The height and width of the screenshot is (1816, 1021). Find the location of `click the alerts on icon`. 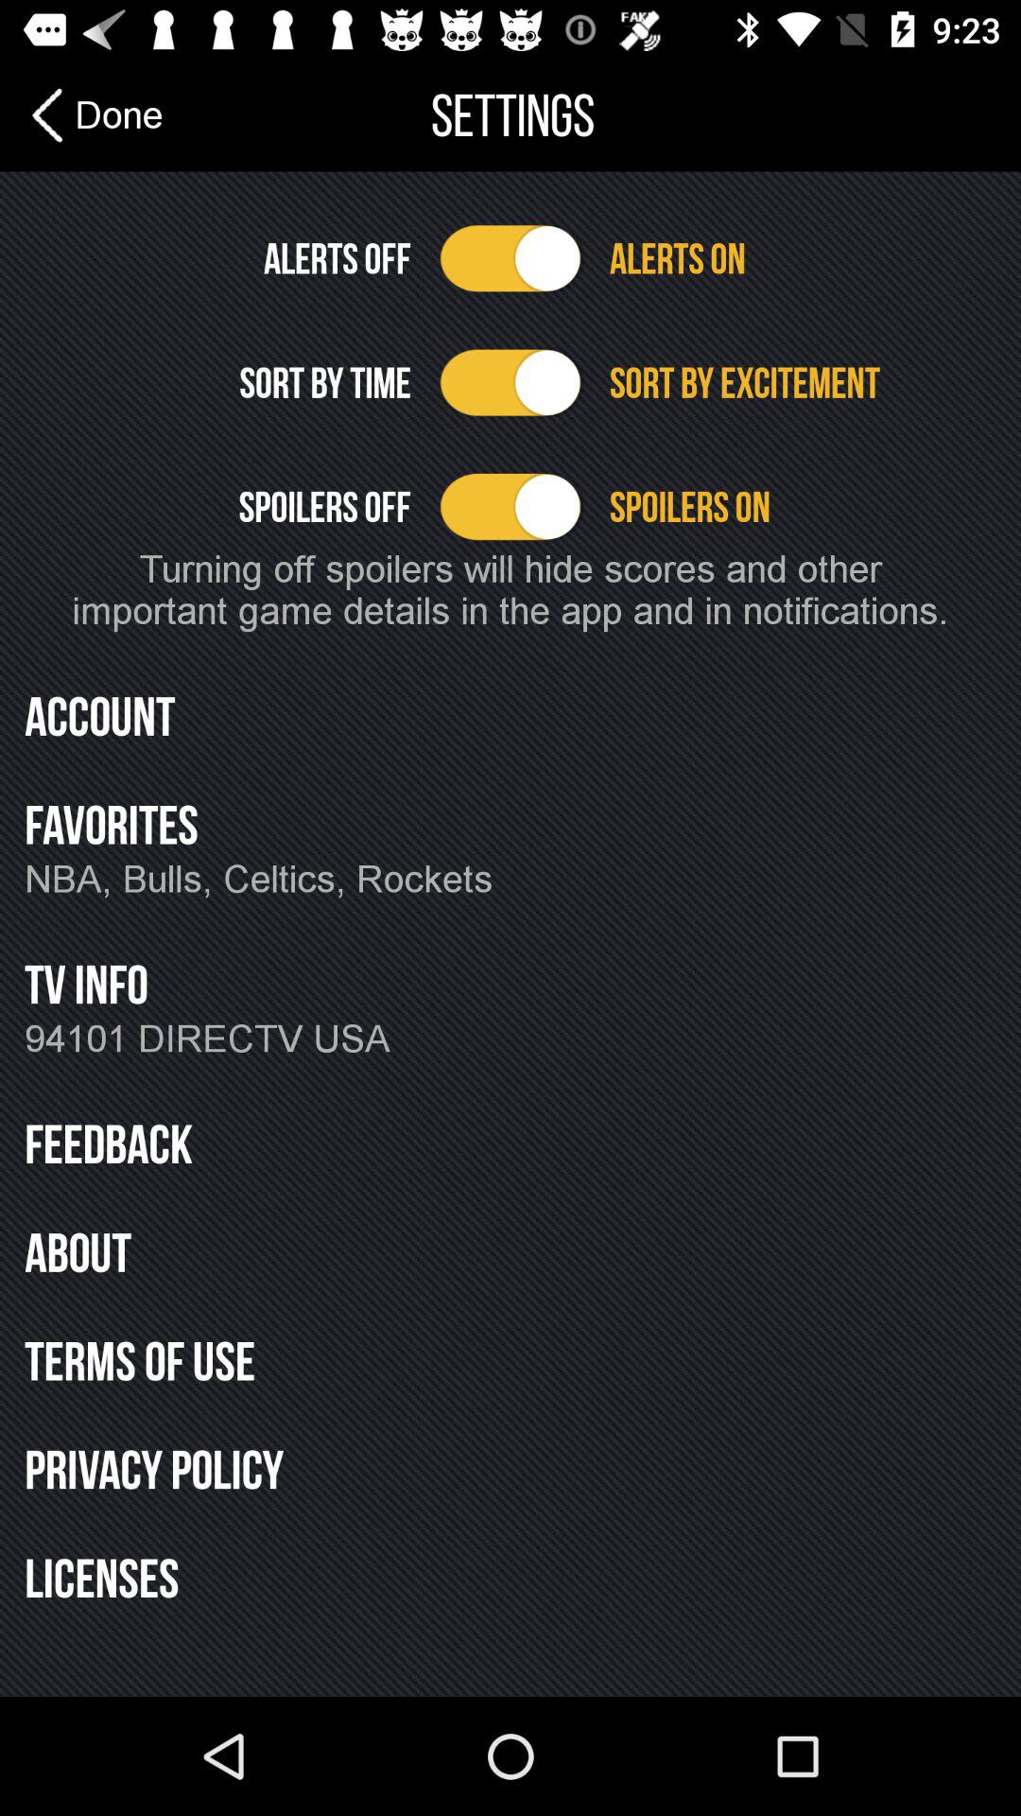

click the alerts on icon is located at coordinates (802, 258).